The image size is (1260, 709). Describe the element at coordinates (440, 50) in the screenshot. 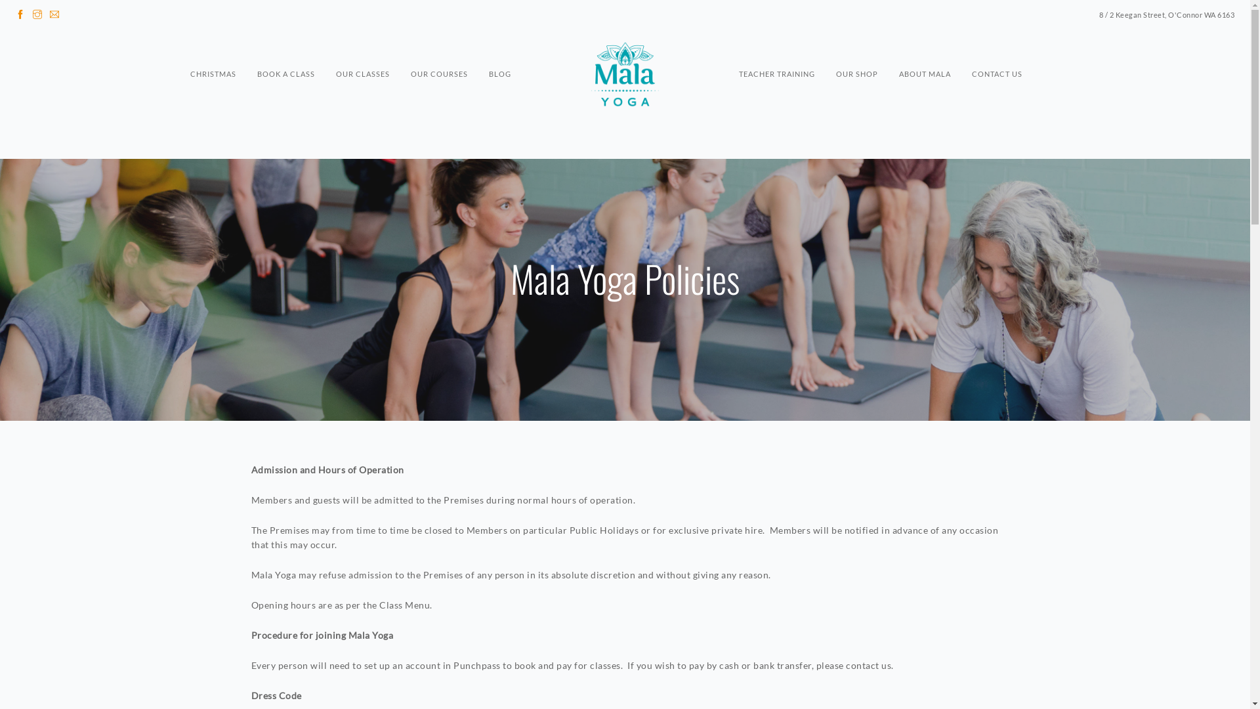

I see `OUR COURSES` at that location.